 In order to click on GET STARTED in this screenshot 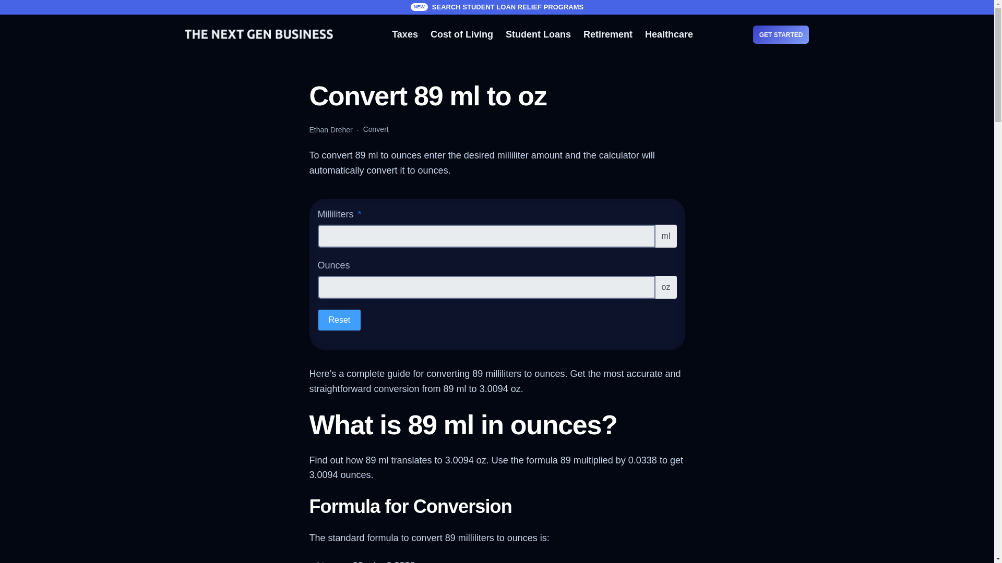, I will do `click(781, 34)`.